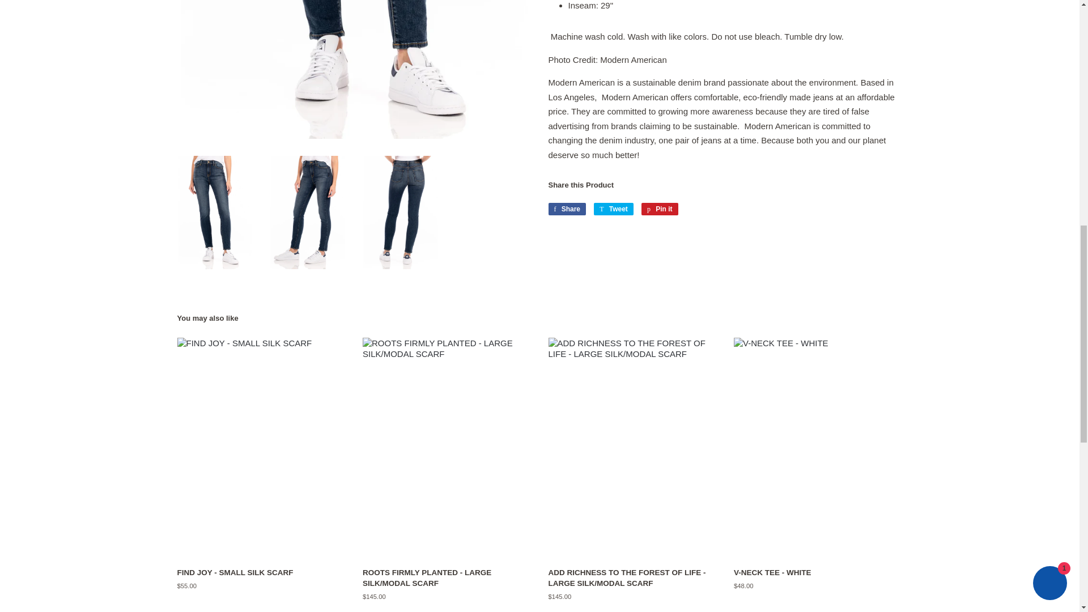 Image resolution: width=1088 pixels, height=612 pixels. I want to click on Page 7, so click(725, 6).